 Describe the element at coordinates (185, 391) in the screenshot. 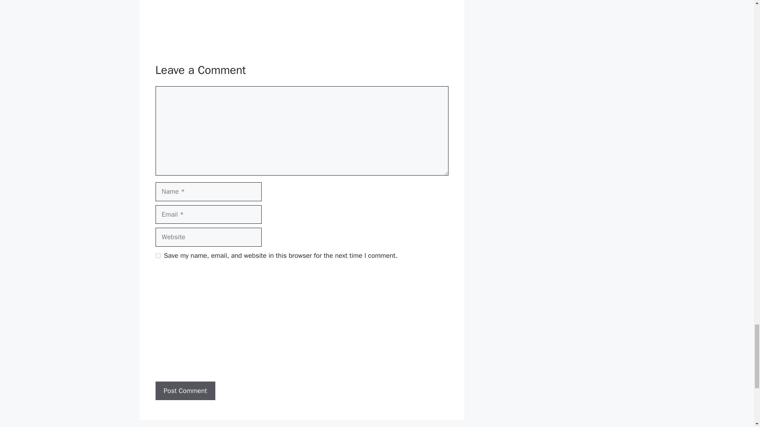

I see `Post Comment` at that location.